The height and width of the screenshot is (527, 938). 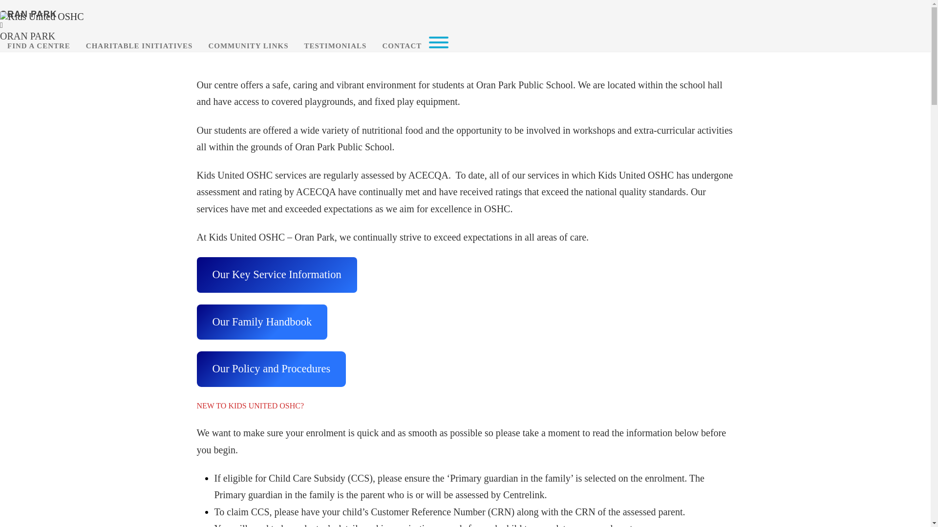 I want to click on Our Key Service Information, so click(x=277, y=275).